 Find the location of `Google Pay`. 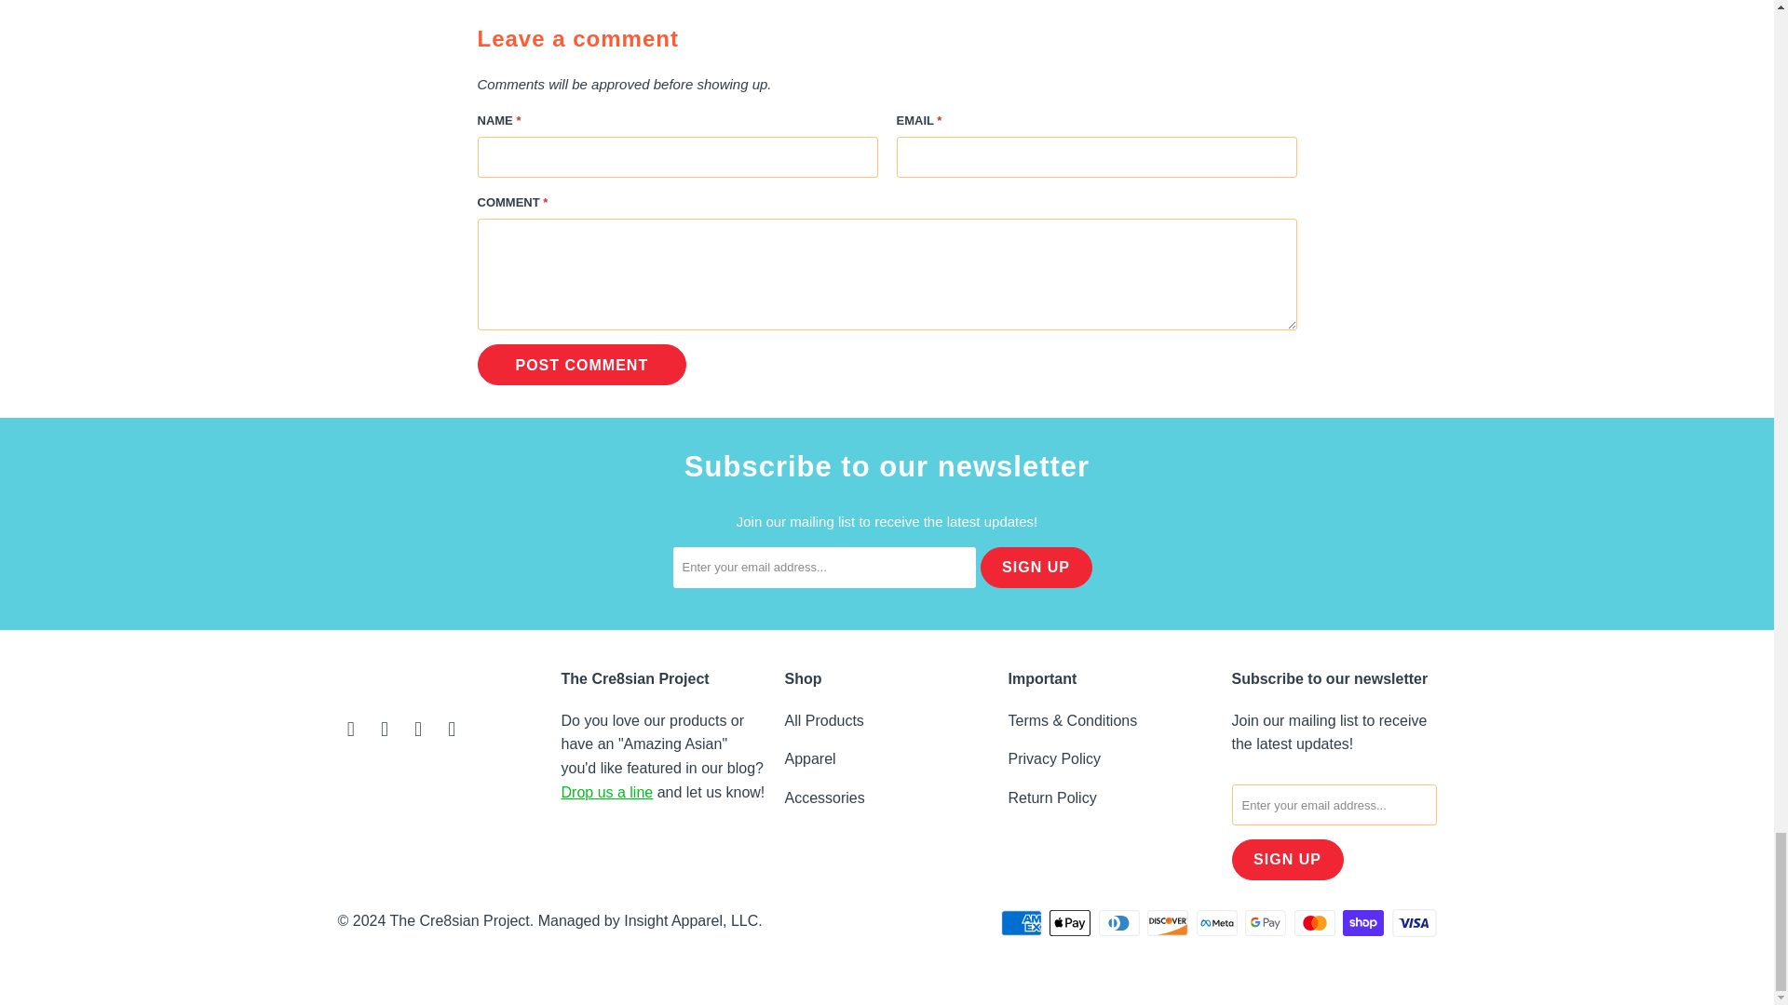

Google Pay is located at coordinates (1266, 923).